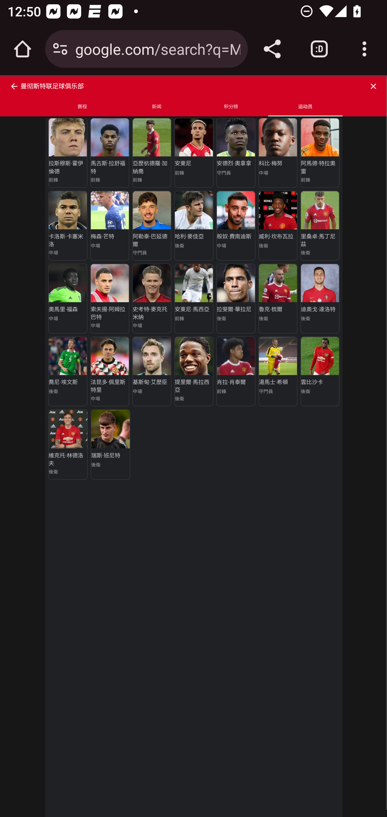 Image resolution: width=387 pixels, height=817 pixels. I want to click on Share, so click(272, 49).